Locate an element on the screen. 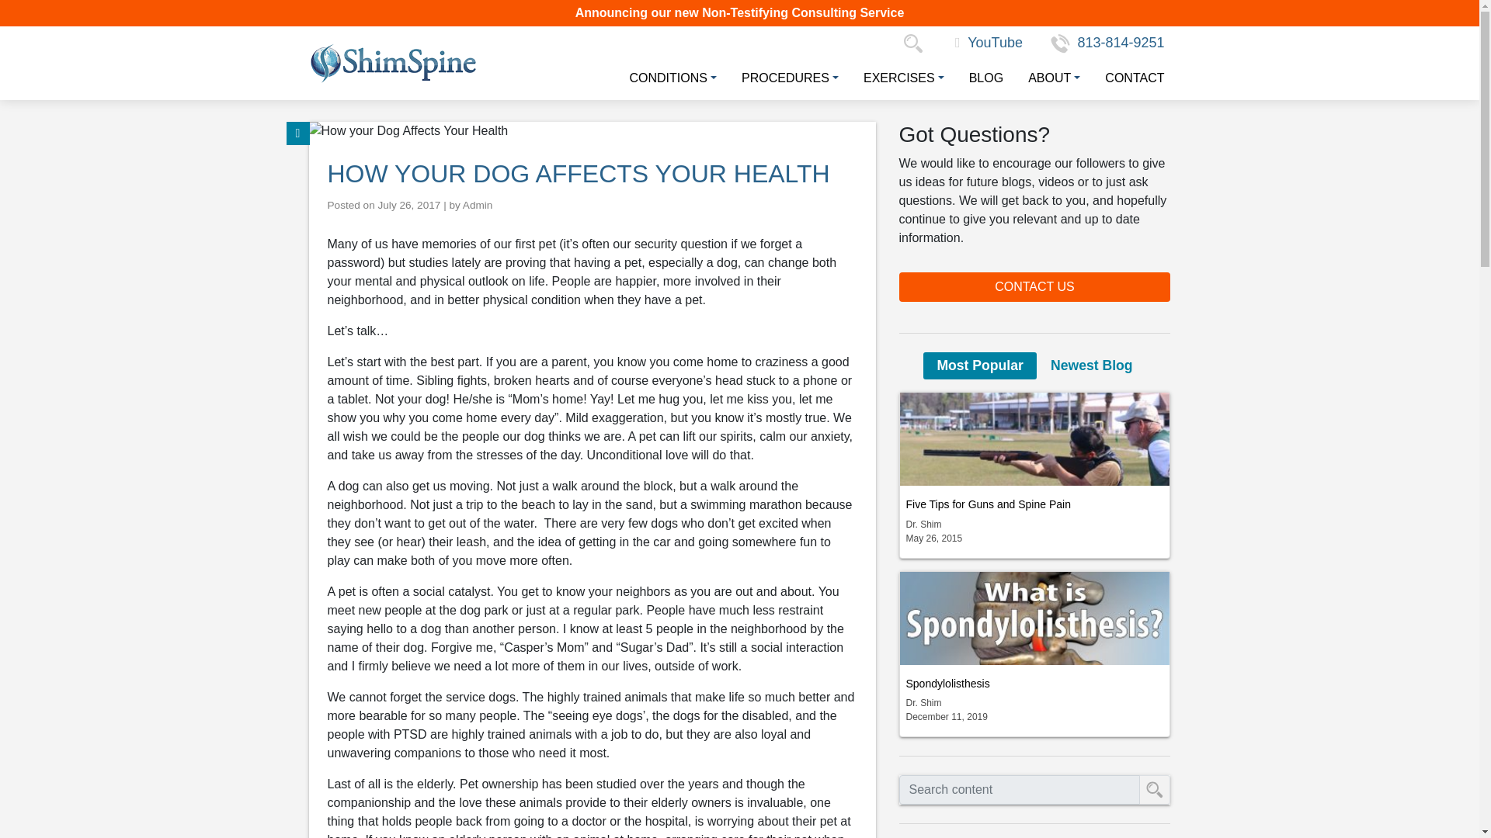 Image resolution: width=1491 pixels, height=838 pixels. Conditions is located at coordinates (666, 78).